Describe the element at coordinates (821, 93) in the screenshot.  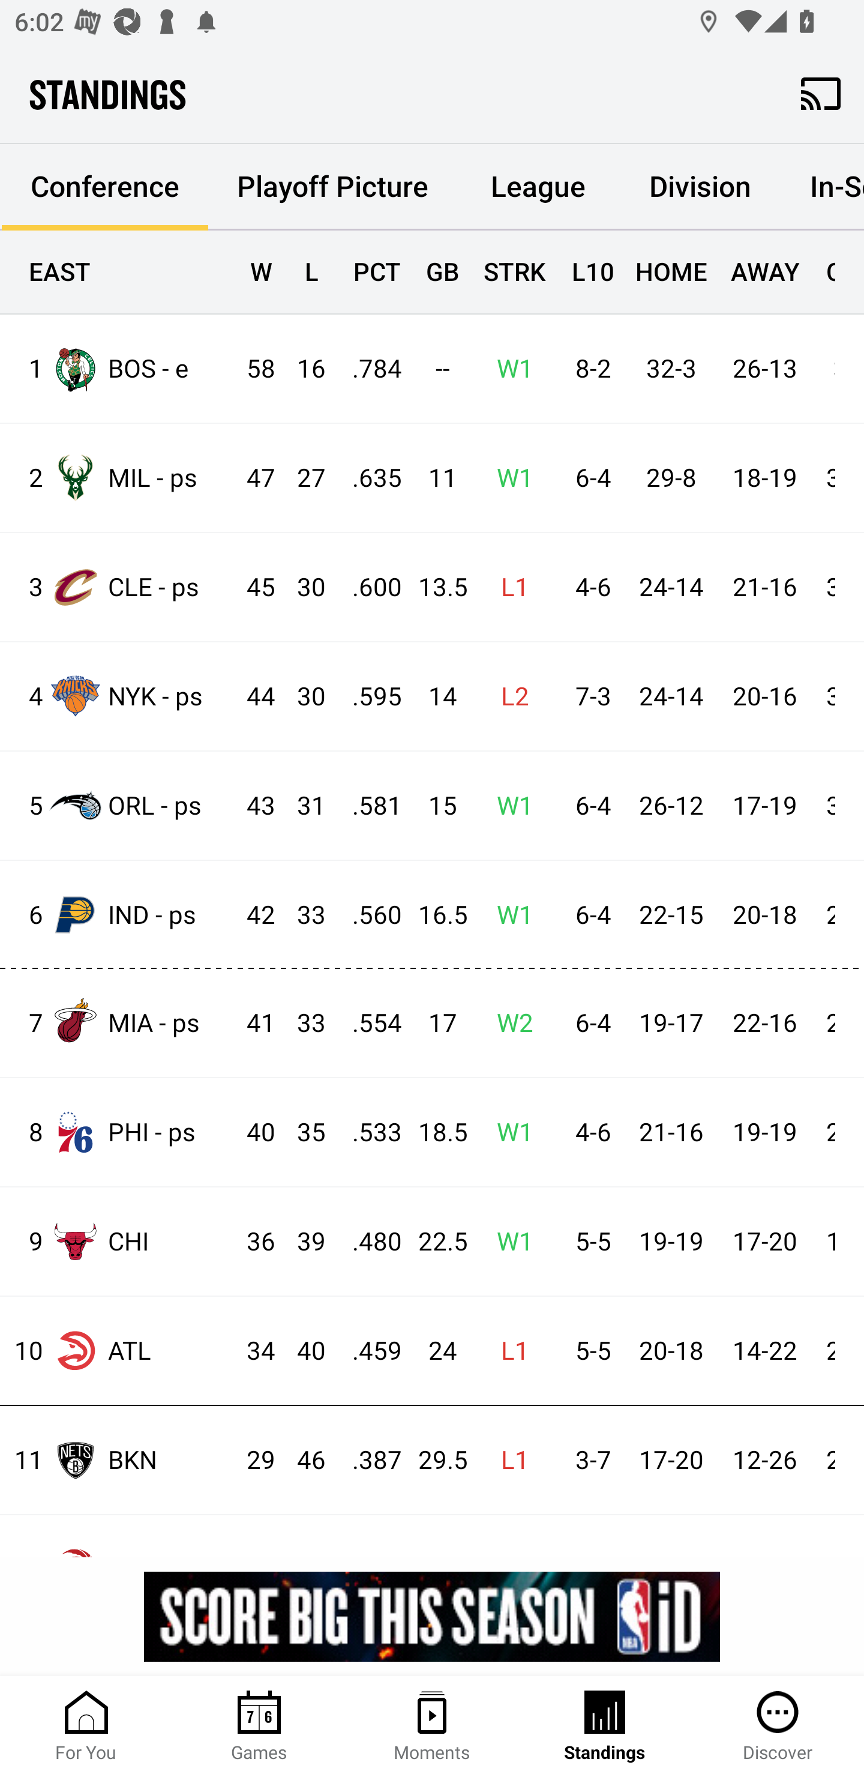
I see `Cast. Disconnected` at that location.